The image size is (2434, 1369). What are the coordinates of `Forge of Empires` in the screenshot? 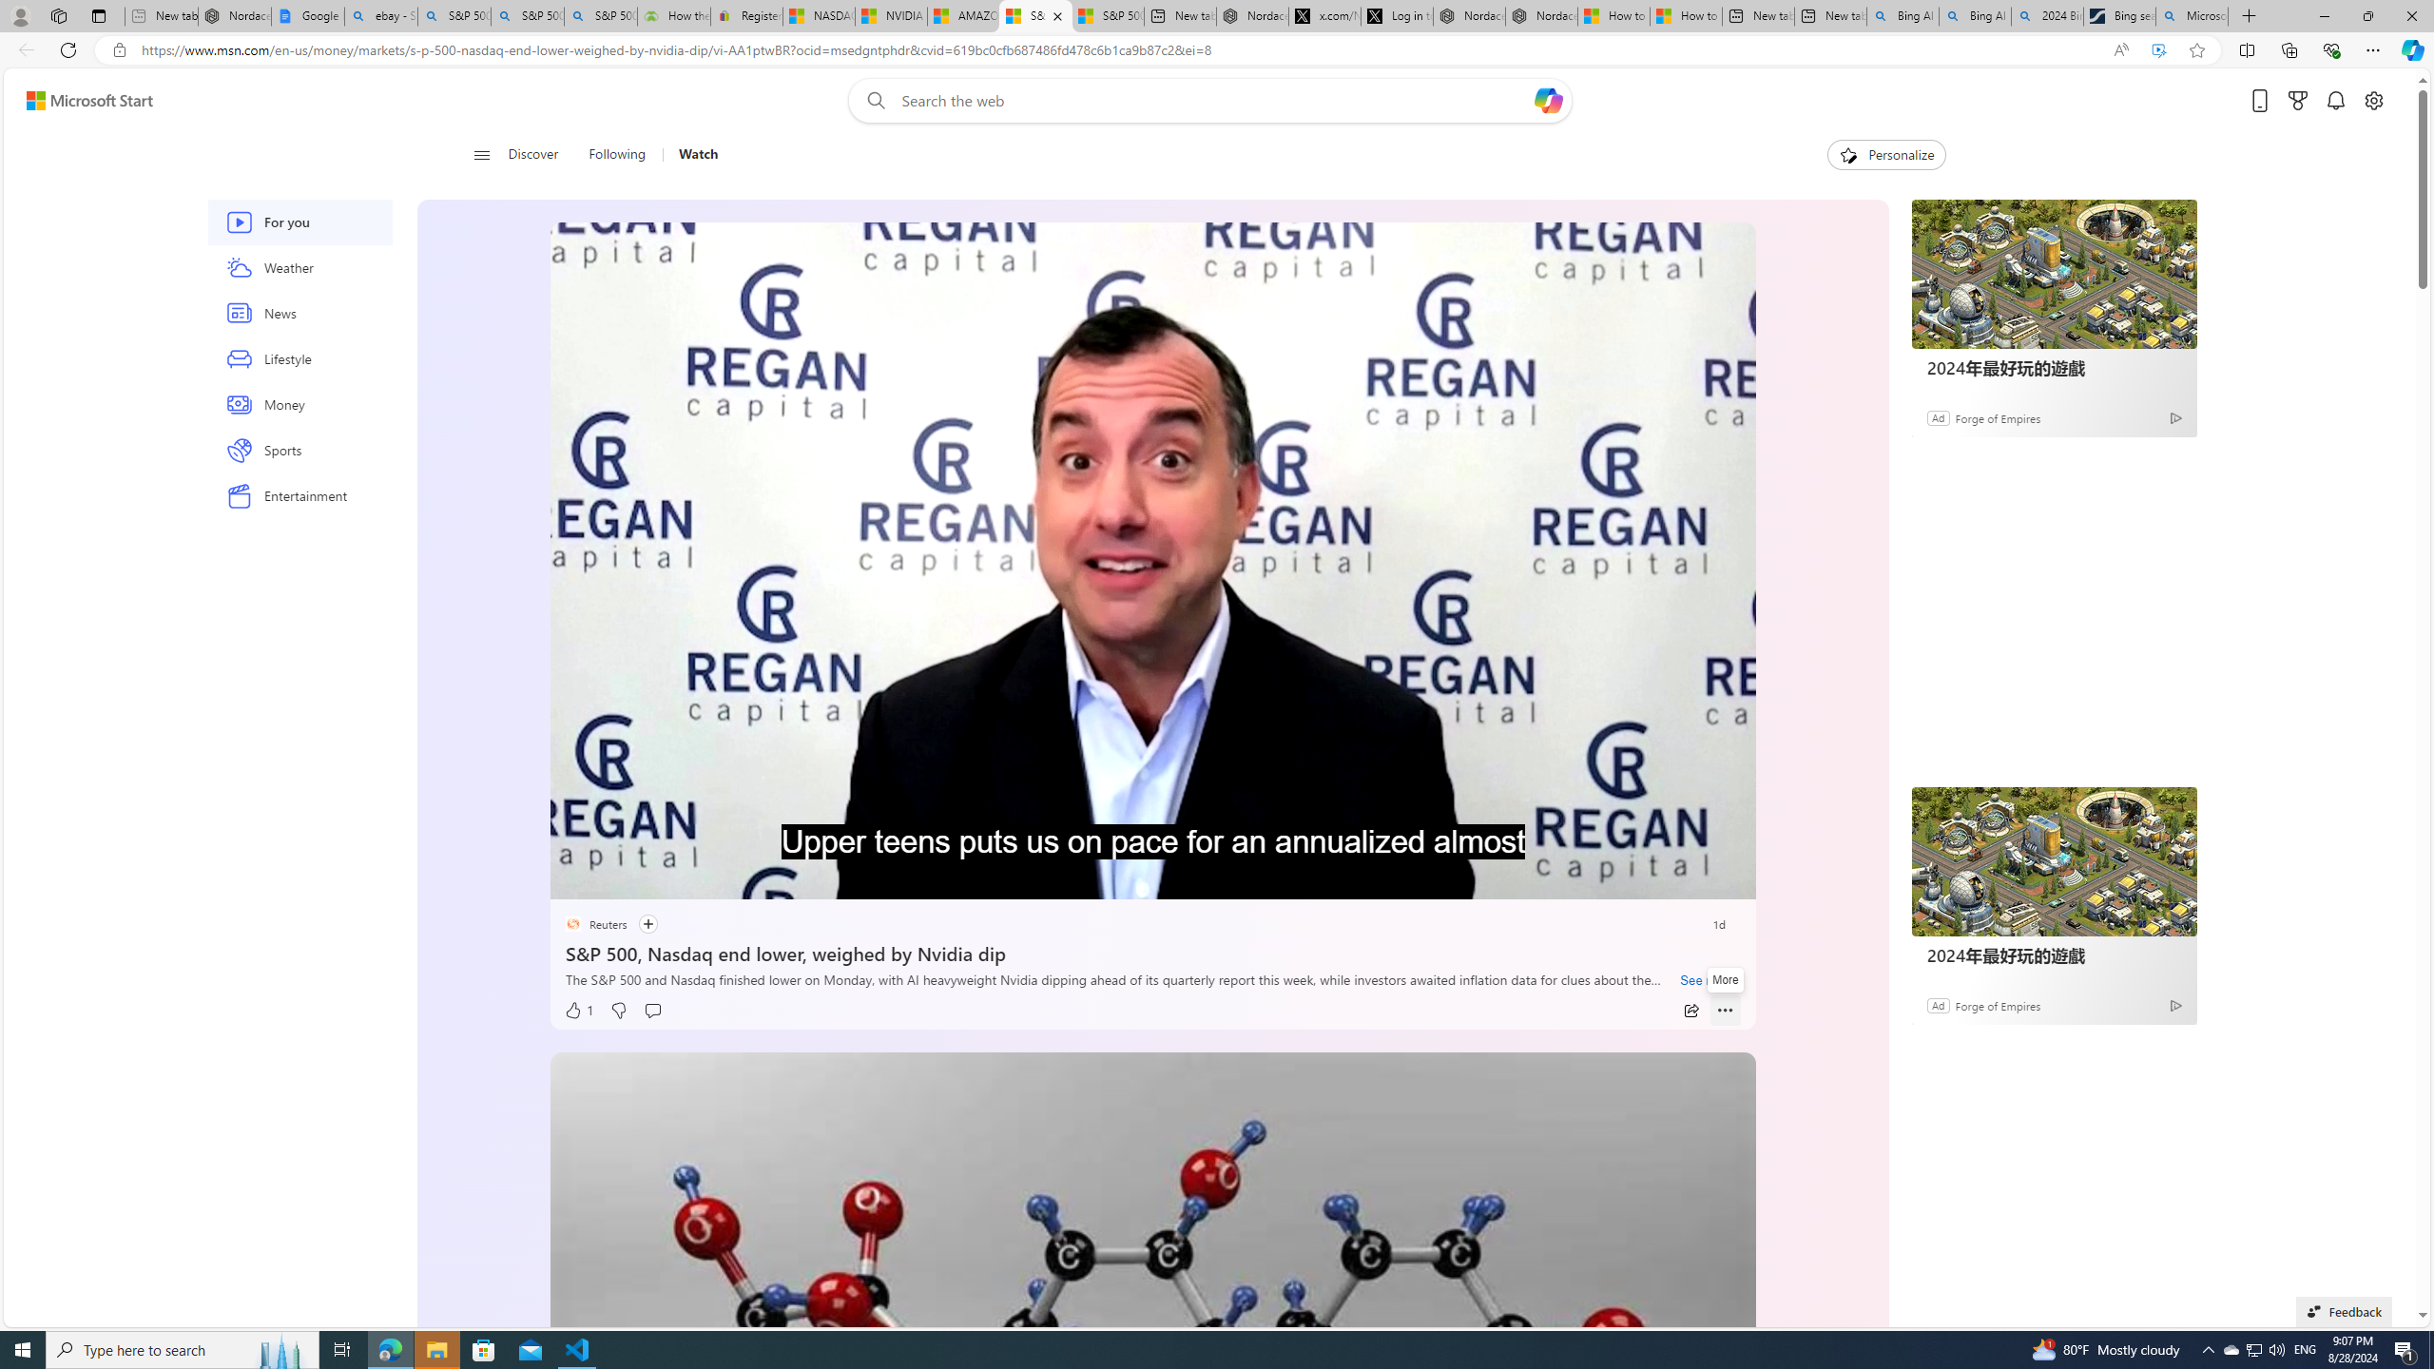 It's located at (1997, 1004).